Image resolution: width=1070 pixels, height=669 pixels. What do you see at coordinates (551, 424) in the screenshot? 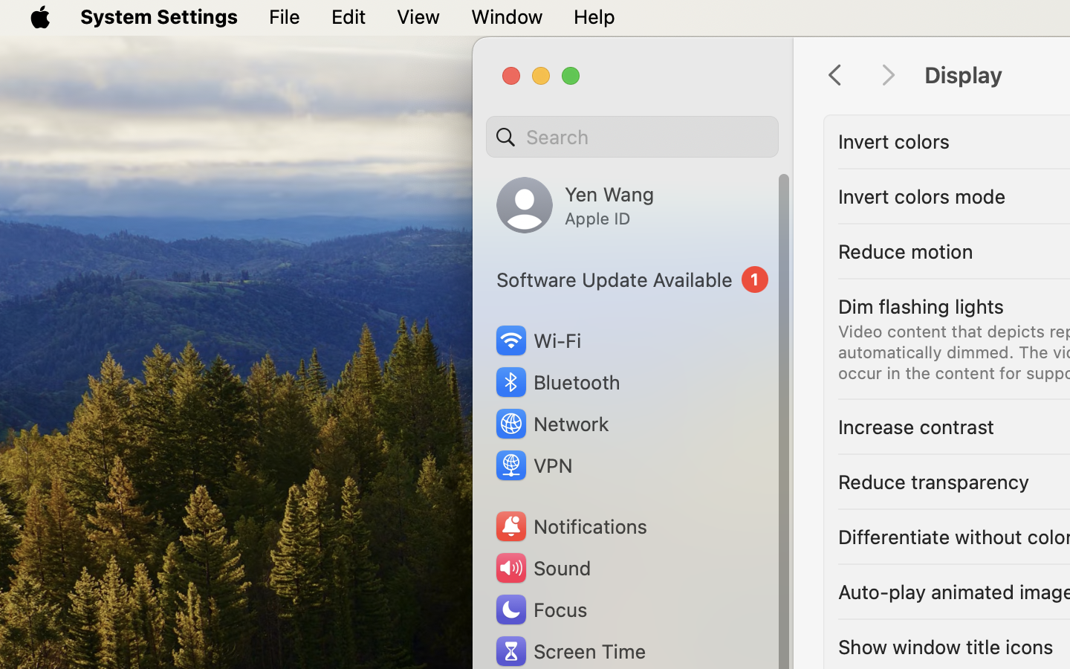
I see `Network` at bounding box center [551, 424].